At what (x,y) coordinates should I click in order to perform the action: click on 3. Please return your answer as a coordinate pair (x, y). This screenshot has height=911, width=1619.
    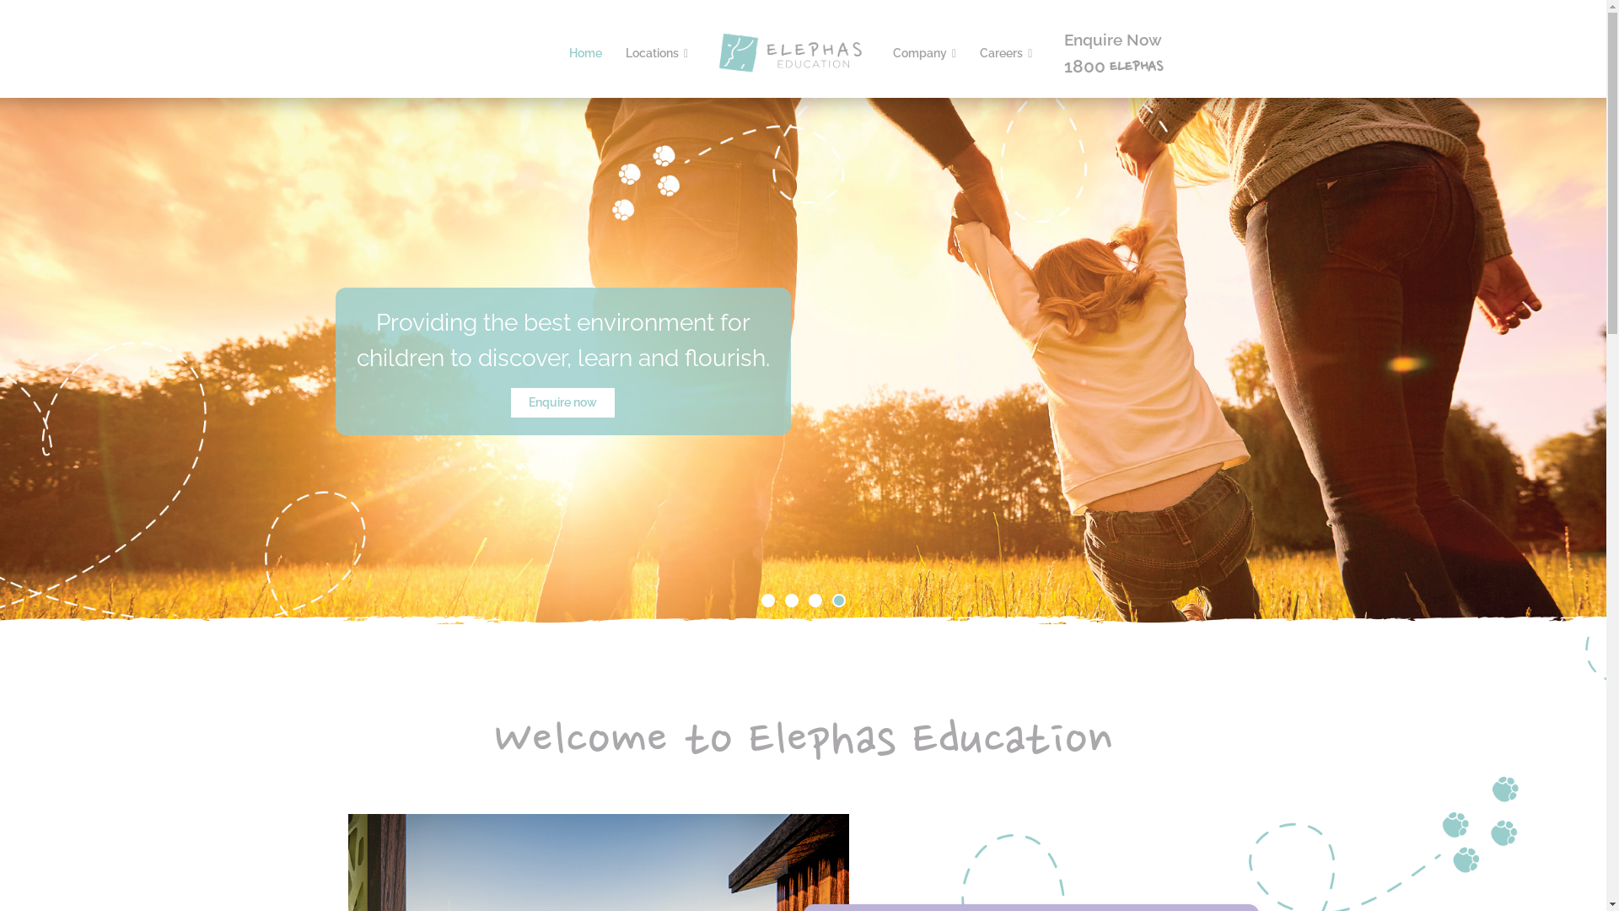
    Looking at the image, I should click on (815, 601).